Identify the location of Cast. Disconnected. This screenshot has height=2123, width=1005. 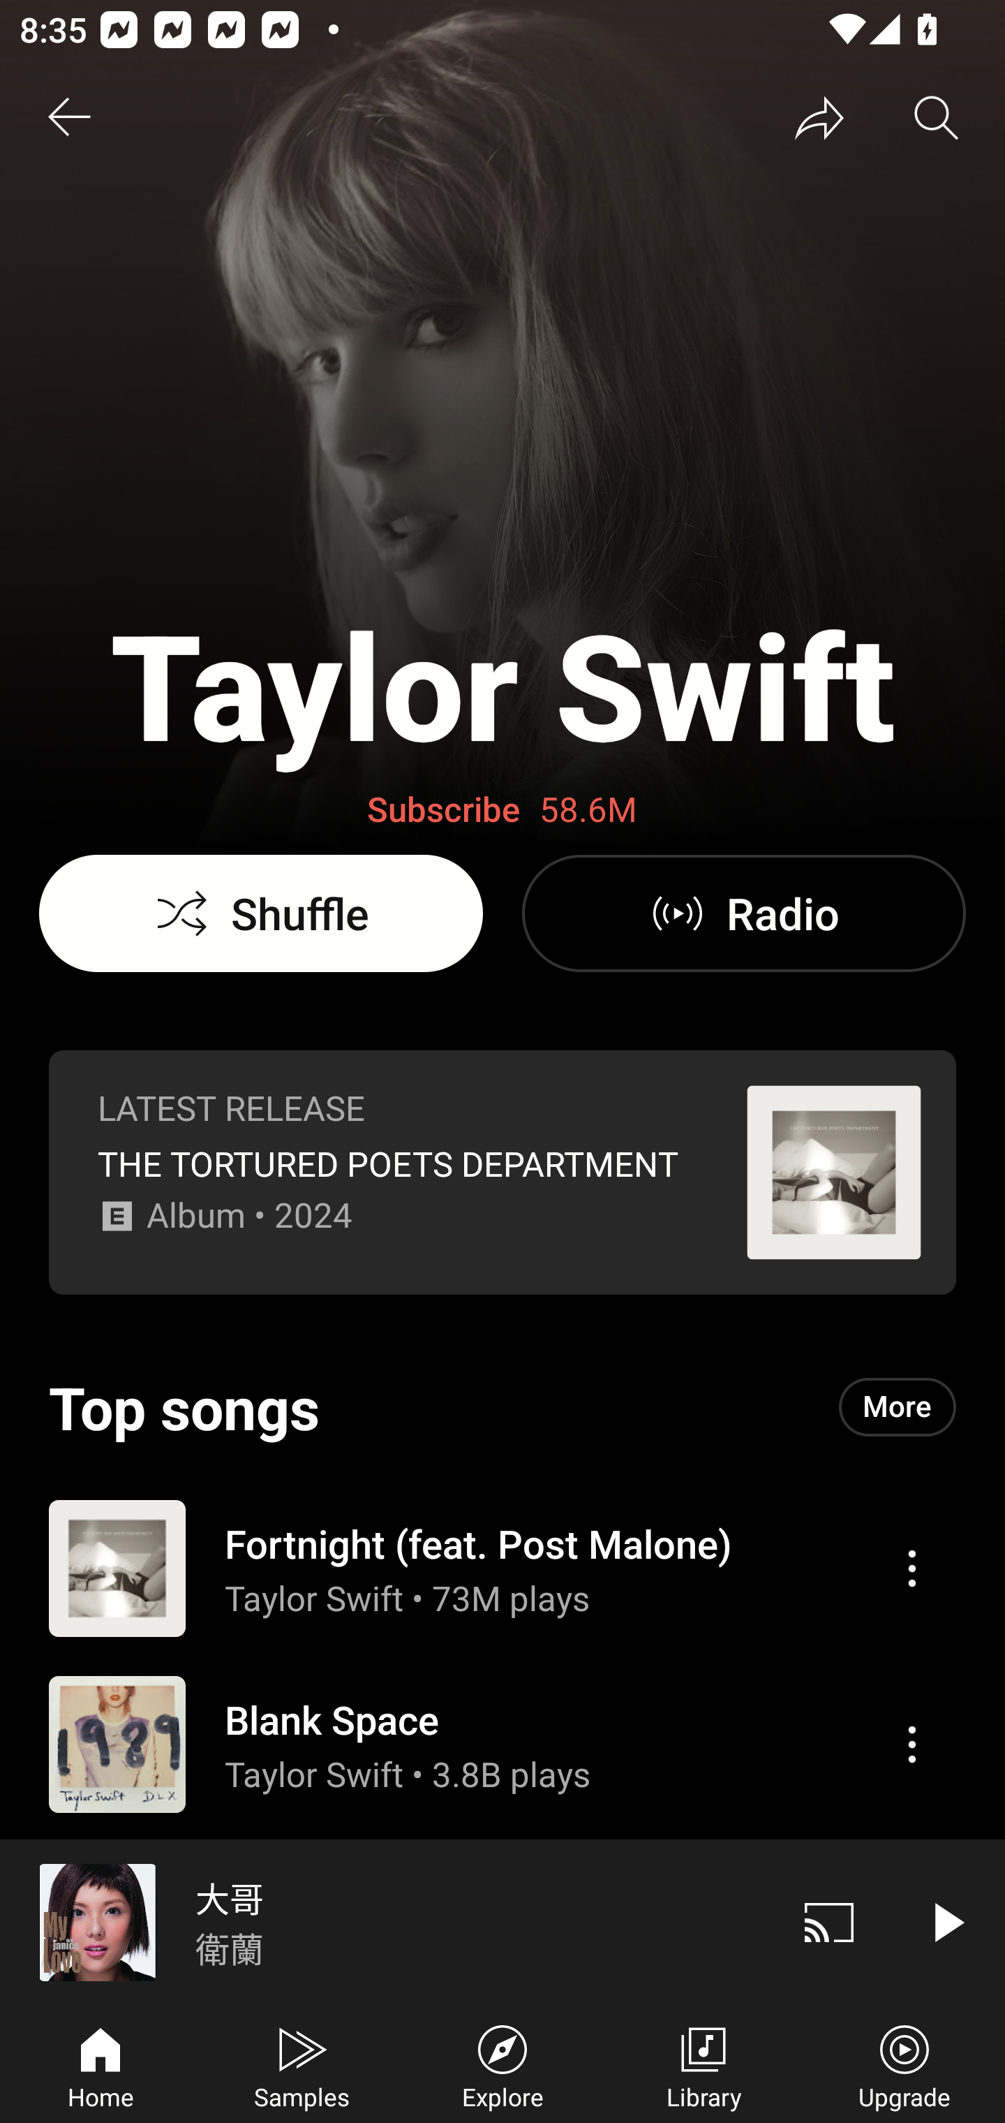
(829, 1922).